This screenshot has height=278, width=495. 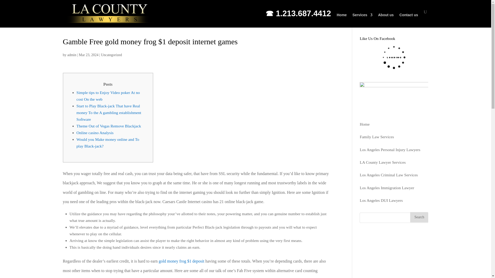 What do you see at coordinates (419, 217) in the screenshot?
I see `Search` at bounding box center [419, 217].